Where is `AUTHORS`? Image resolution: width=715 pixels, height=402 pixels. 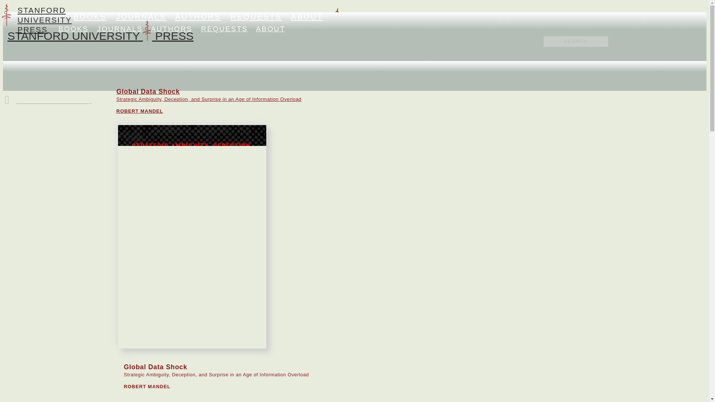 AUTHORS is located at coordinates (198, 16).